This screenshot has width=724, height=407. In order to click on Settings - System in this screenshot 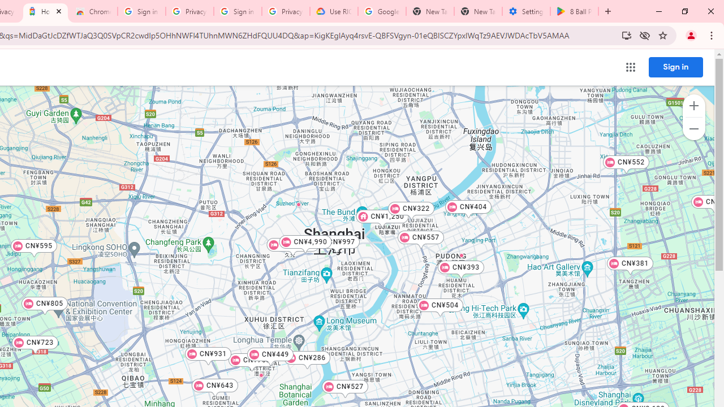, I will do `click(526, 11)`.